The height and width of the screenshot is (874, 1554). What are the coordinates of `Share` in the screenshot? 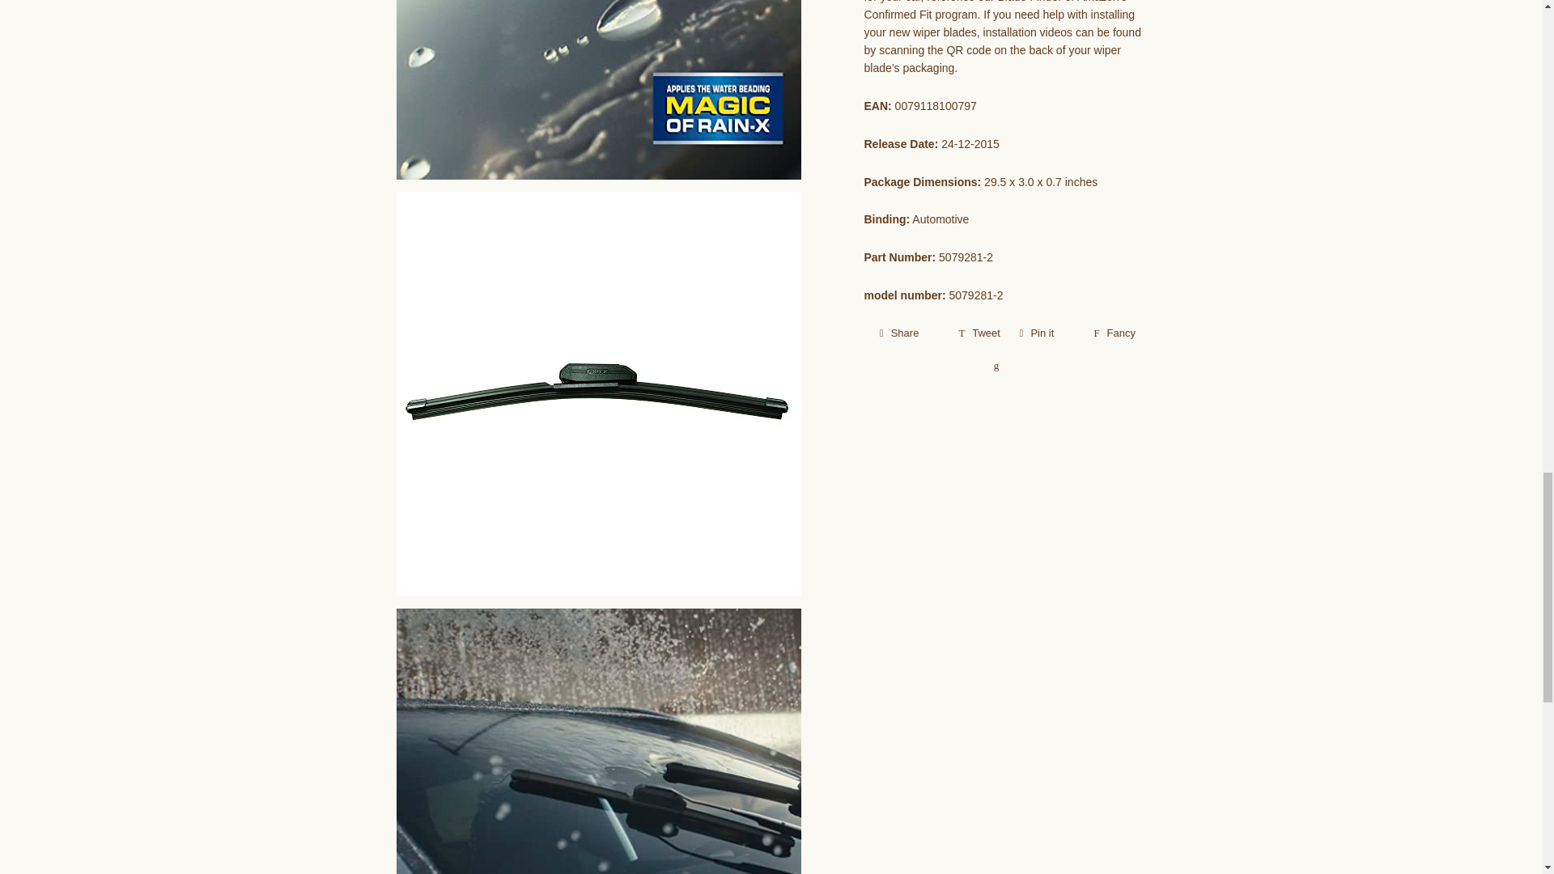 It's located at (909, 333).